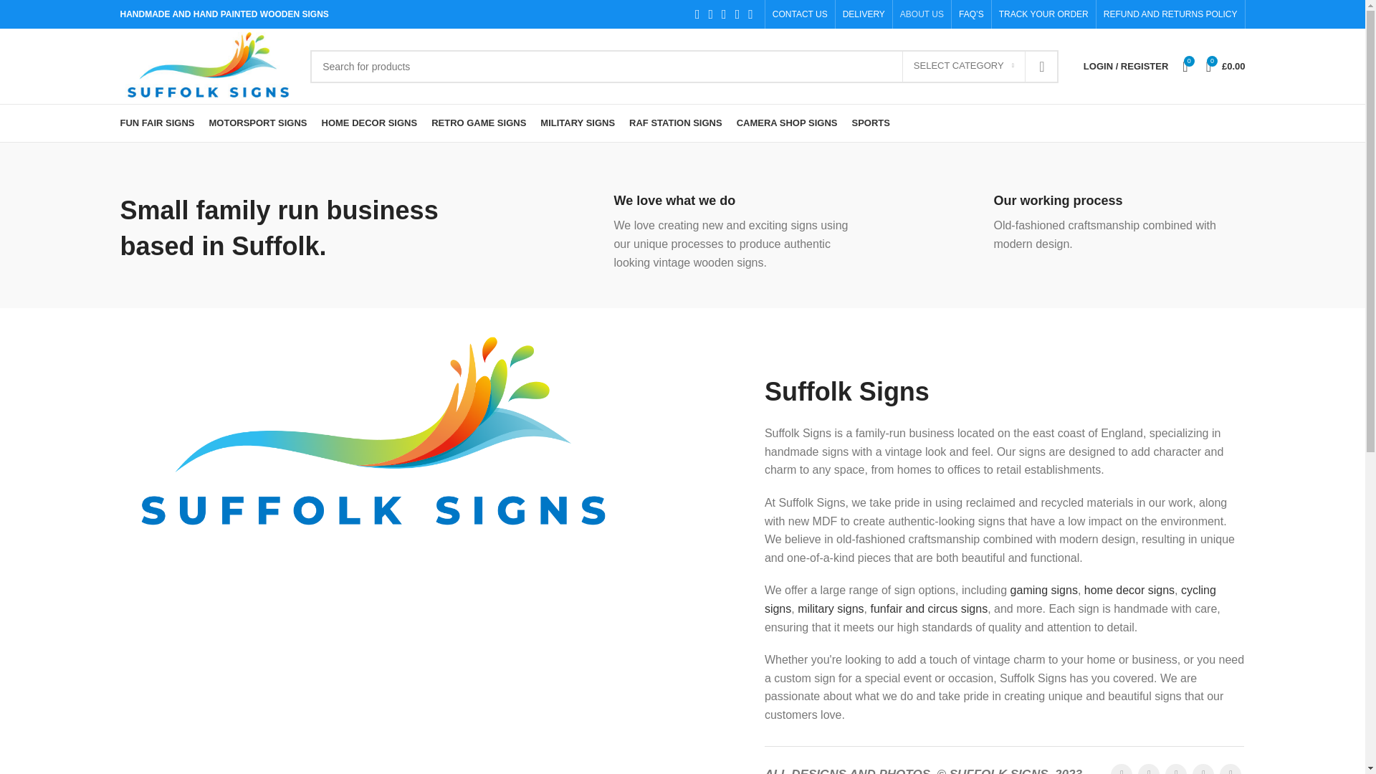  Describe the element at coordinates (963, 67) in the screenshot. I see `SELECT CATEGORY` at that location.